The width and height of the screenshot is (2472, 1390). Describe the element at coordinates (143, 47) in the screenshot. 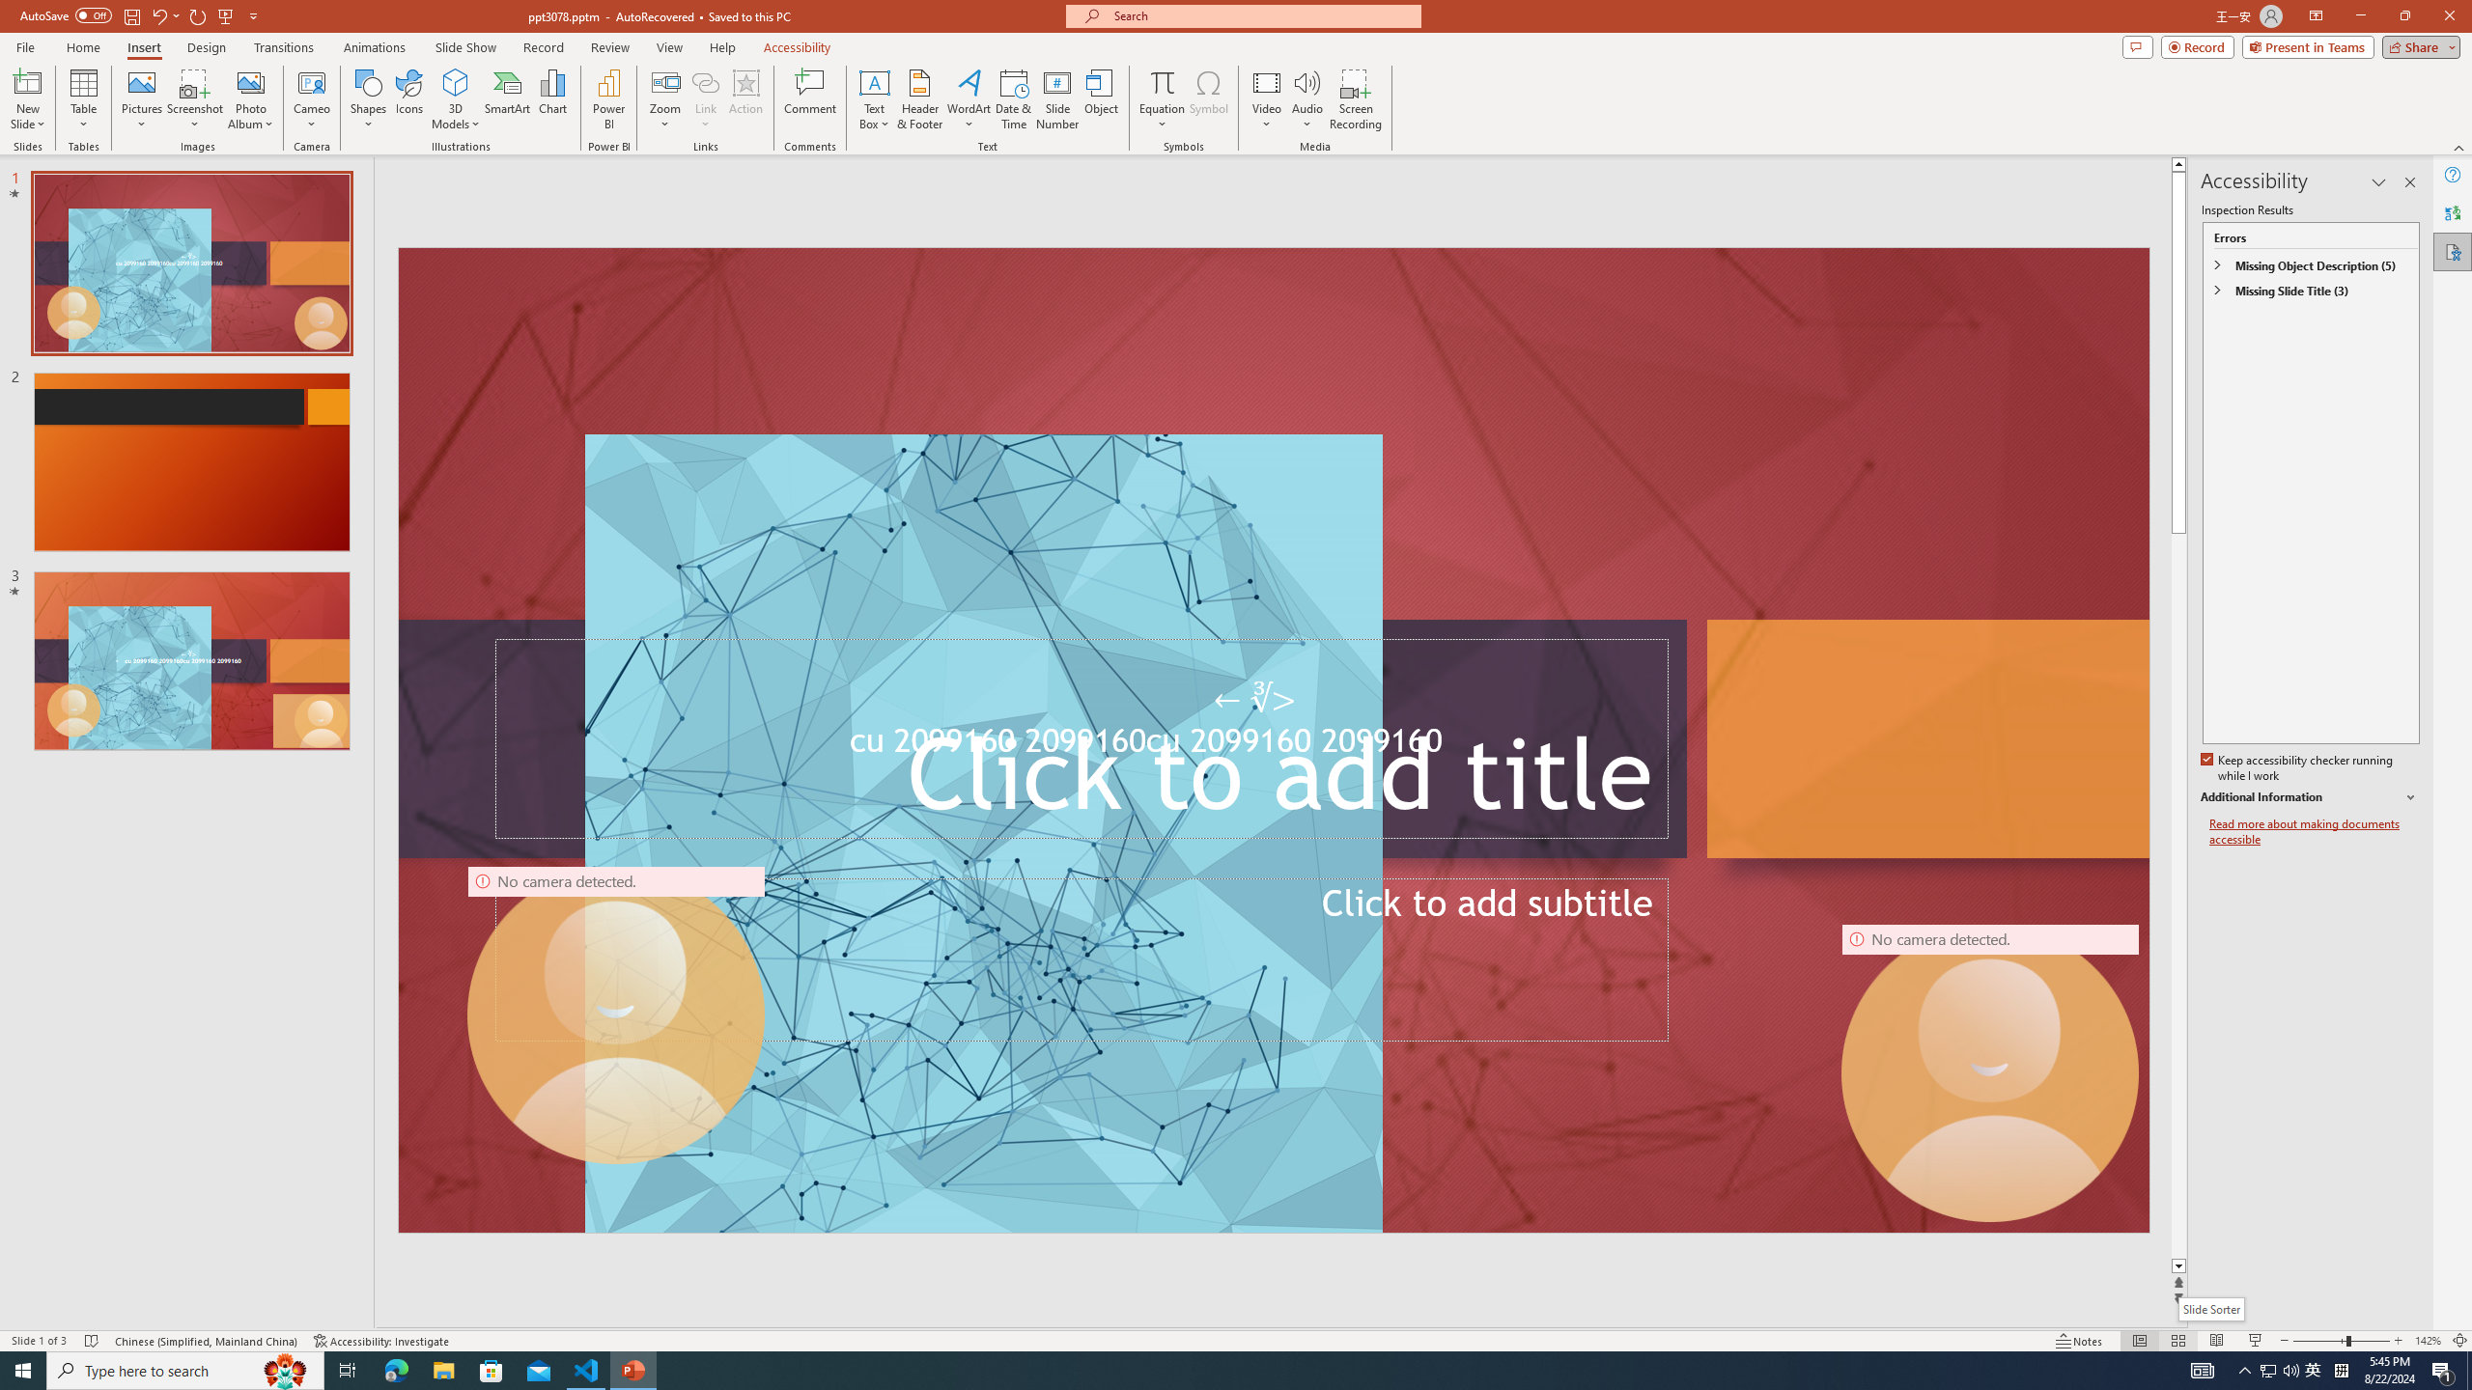

I see `Insert` at that location.